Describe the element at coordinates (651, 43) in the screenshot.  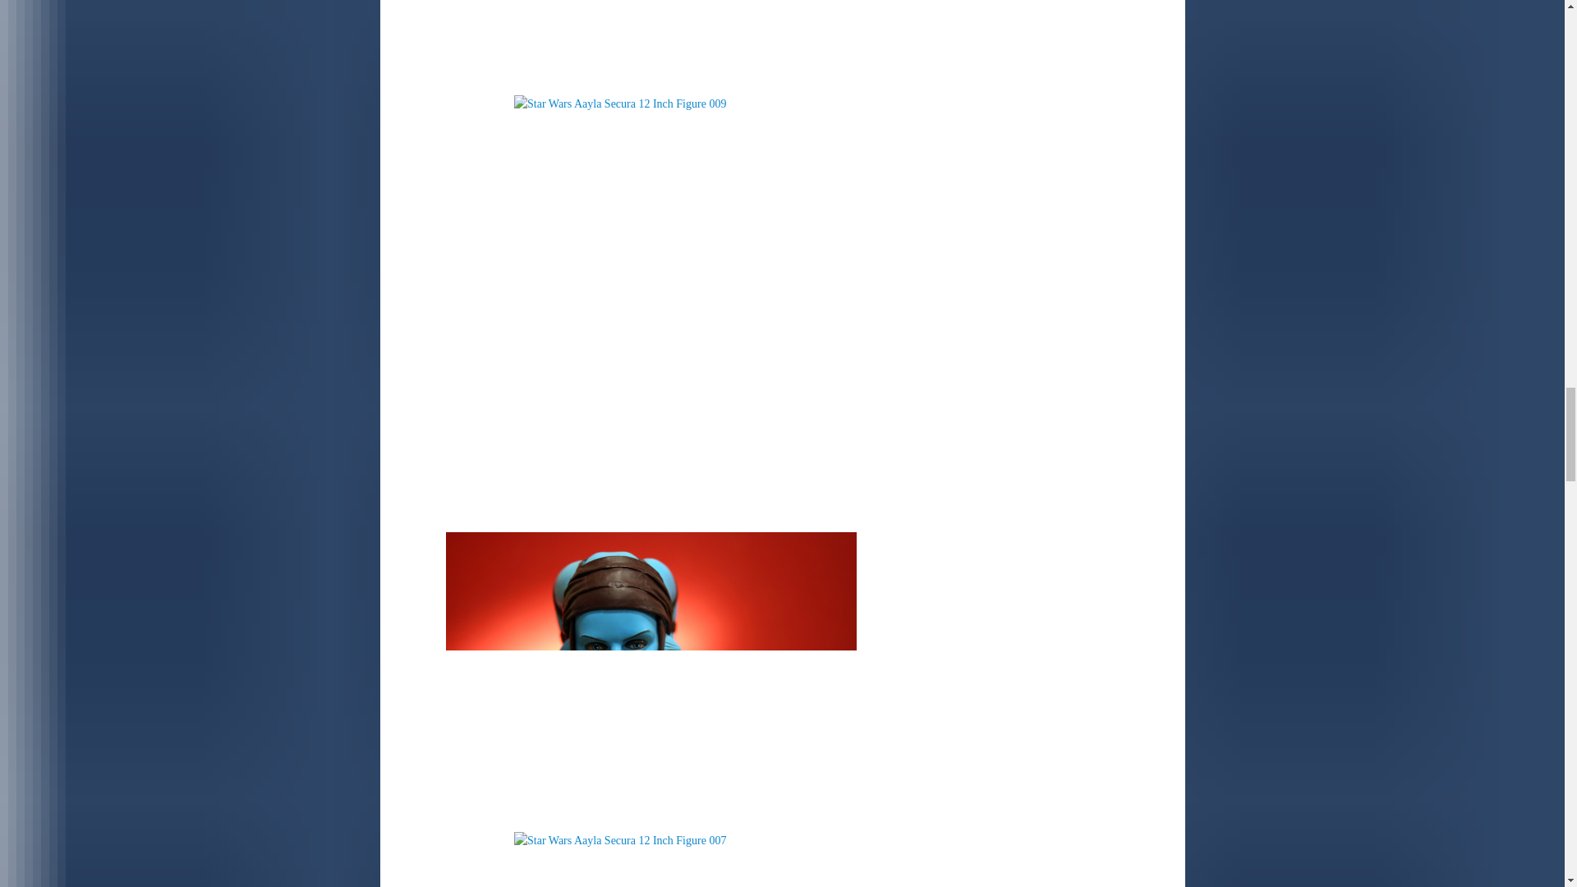
I see `Star Wars Aayla Secura 12 Inch Figure 010` at that location.